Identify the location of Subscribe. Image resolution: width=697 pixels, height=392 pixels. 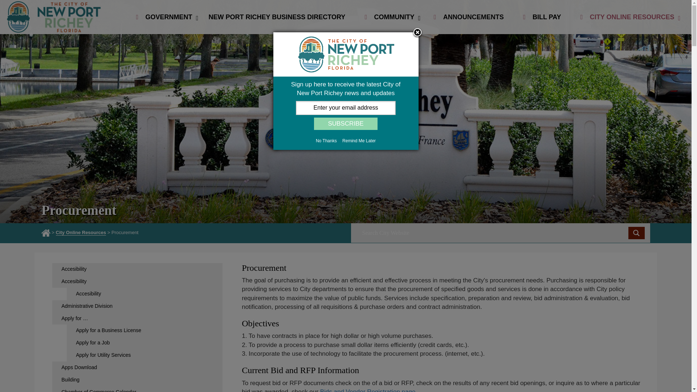
(346, 123).